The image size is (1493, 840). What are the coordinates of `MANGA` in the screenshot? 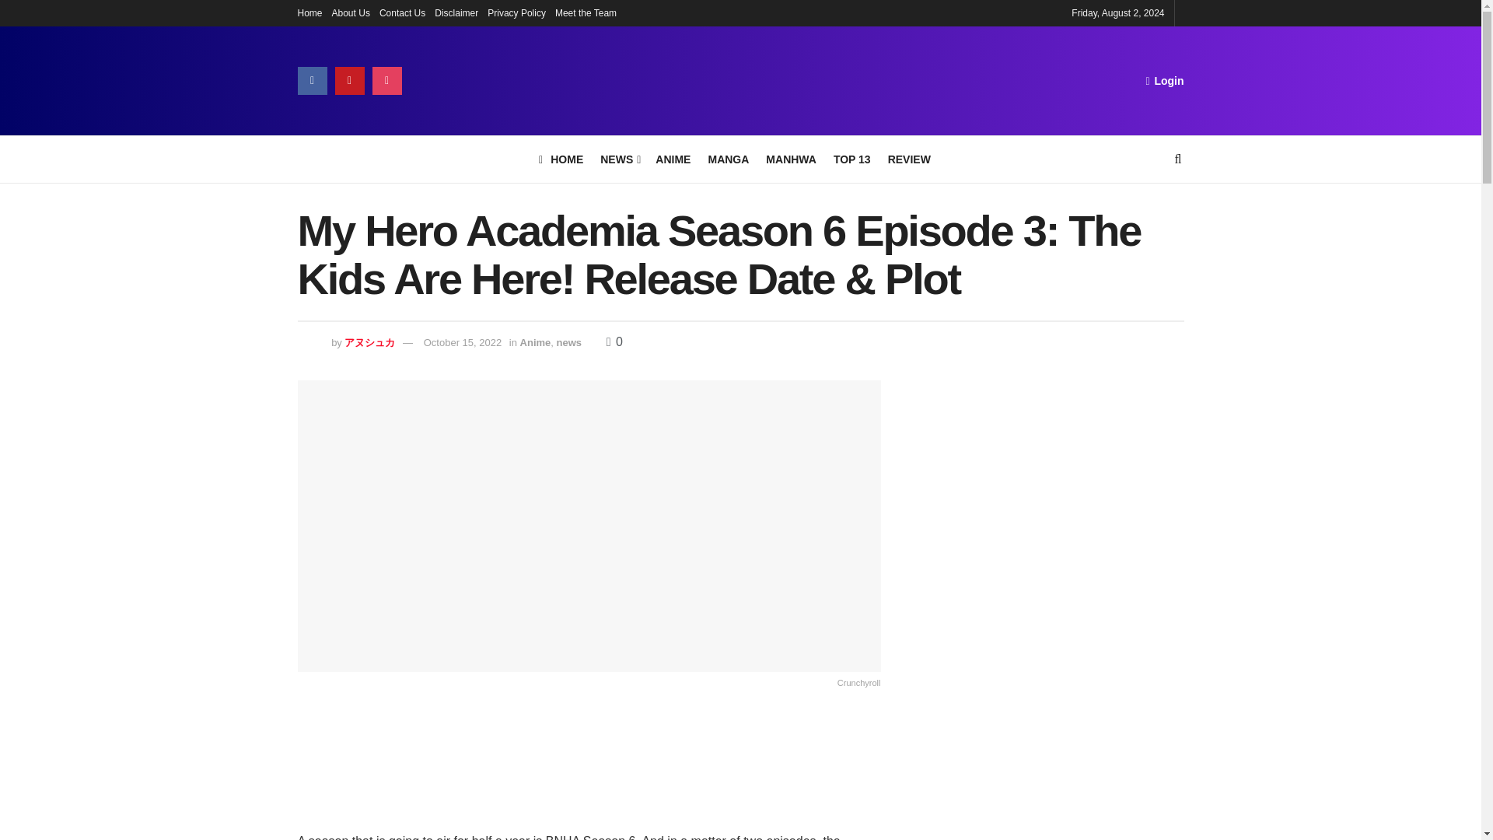 It's located at (728, 159).